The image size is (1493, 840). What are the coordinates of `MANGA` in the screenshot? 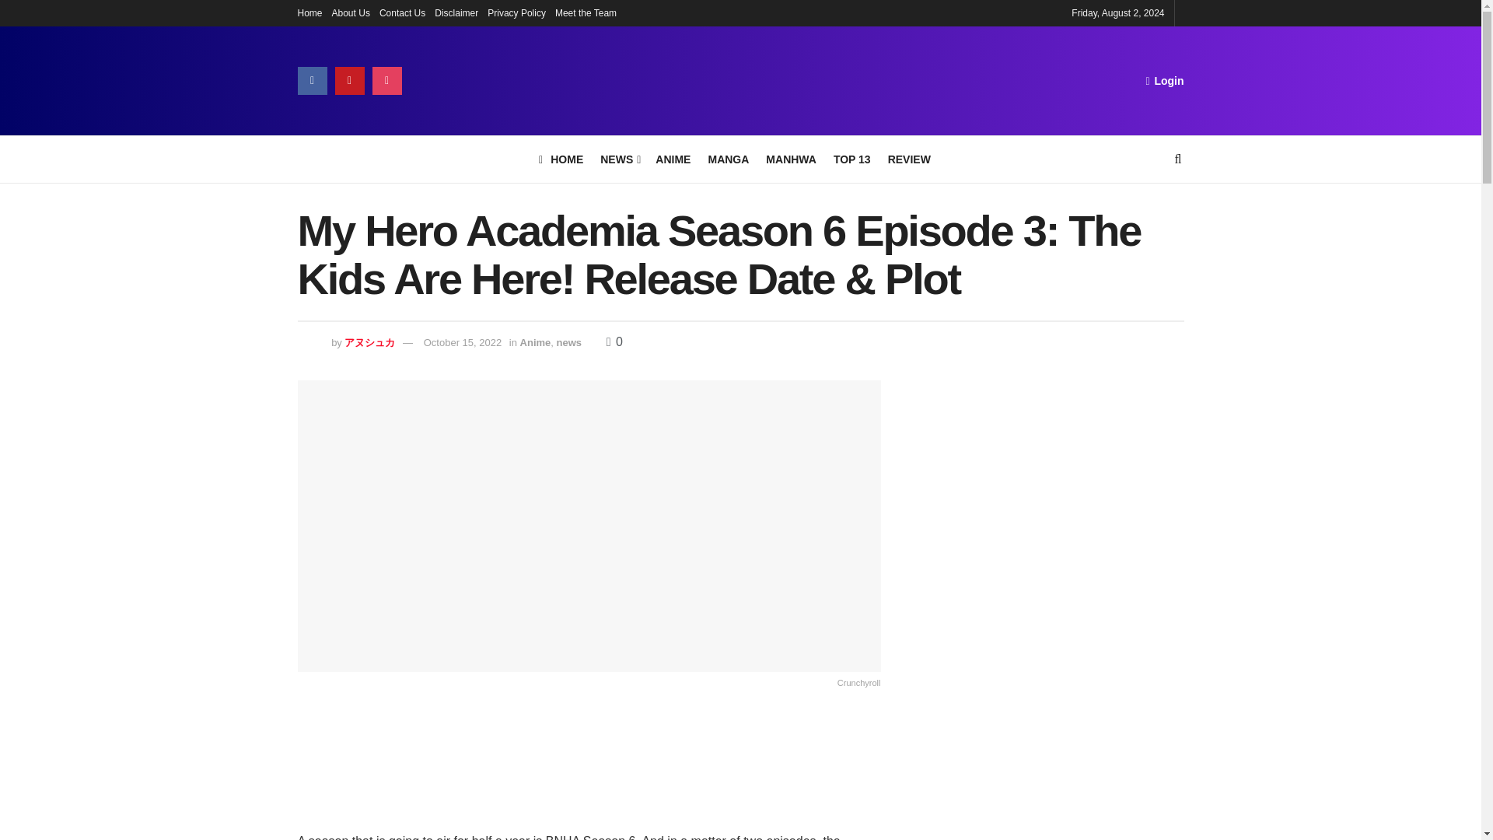 It's located at (728, 159).